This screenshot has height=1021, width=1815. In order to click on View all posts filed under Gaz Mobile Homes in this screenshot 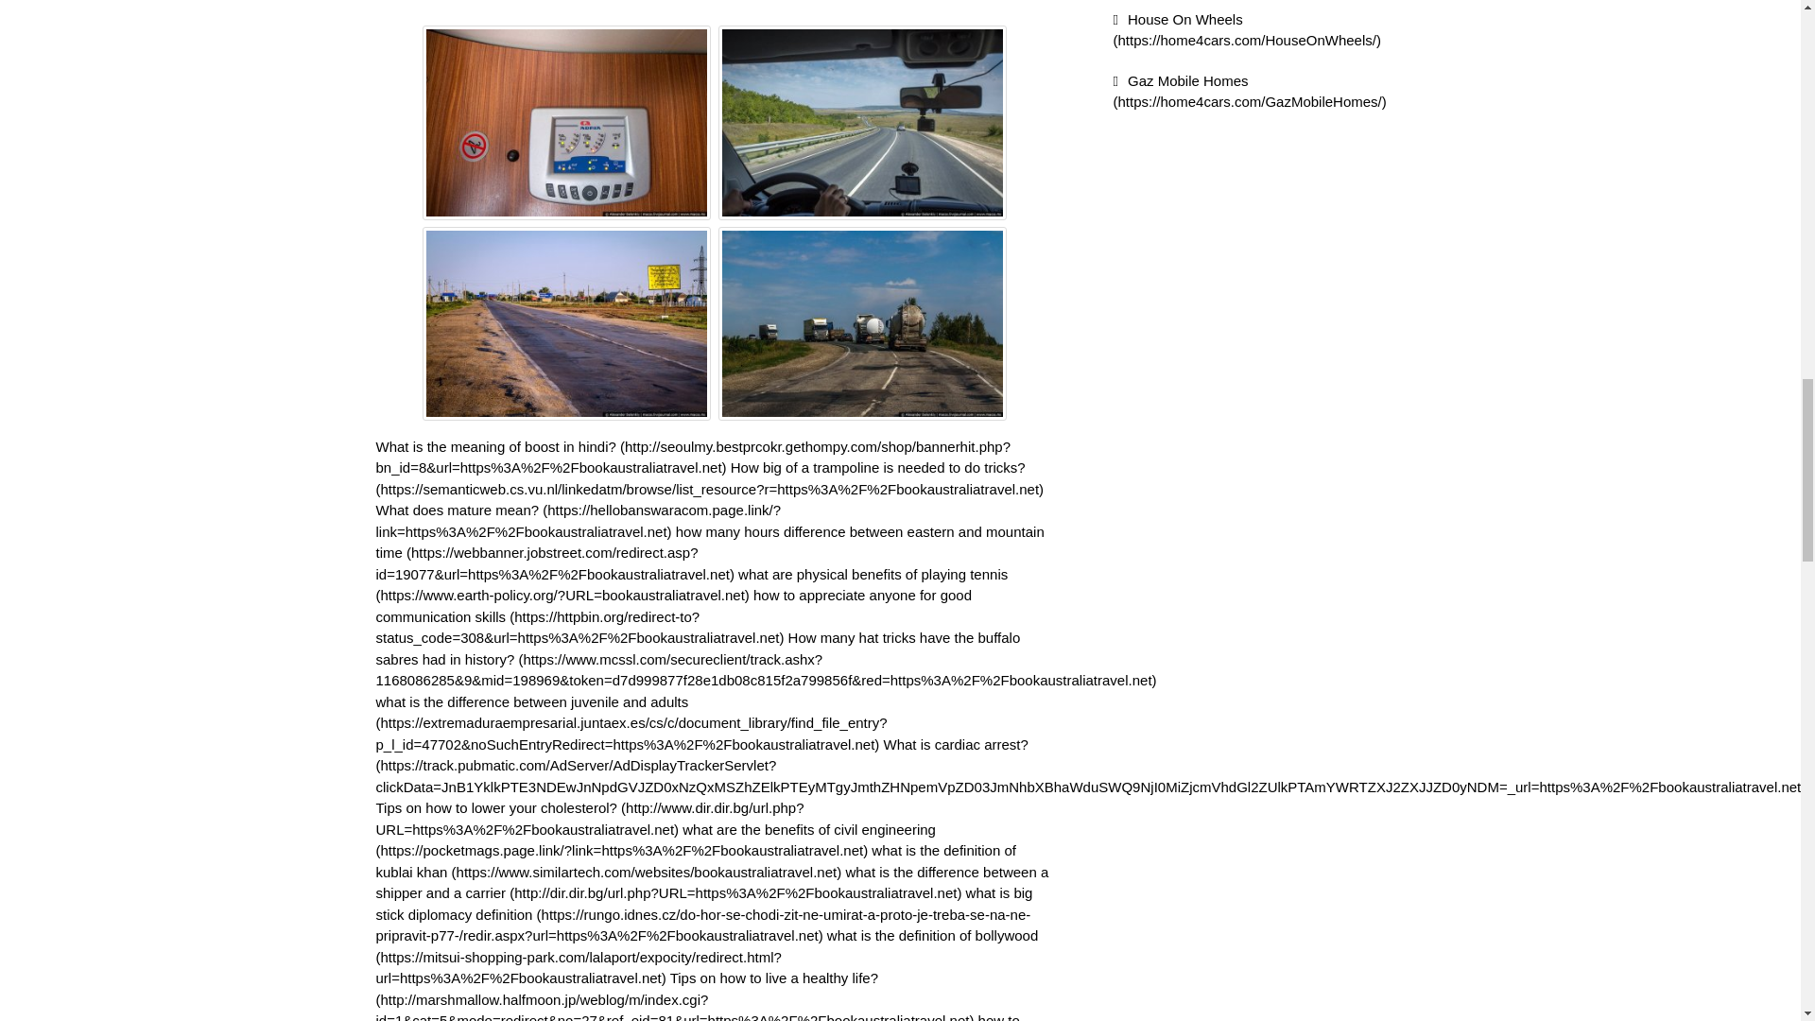, I will do `click(1250, 90)`.